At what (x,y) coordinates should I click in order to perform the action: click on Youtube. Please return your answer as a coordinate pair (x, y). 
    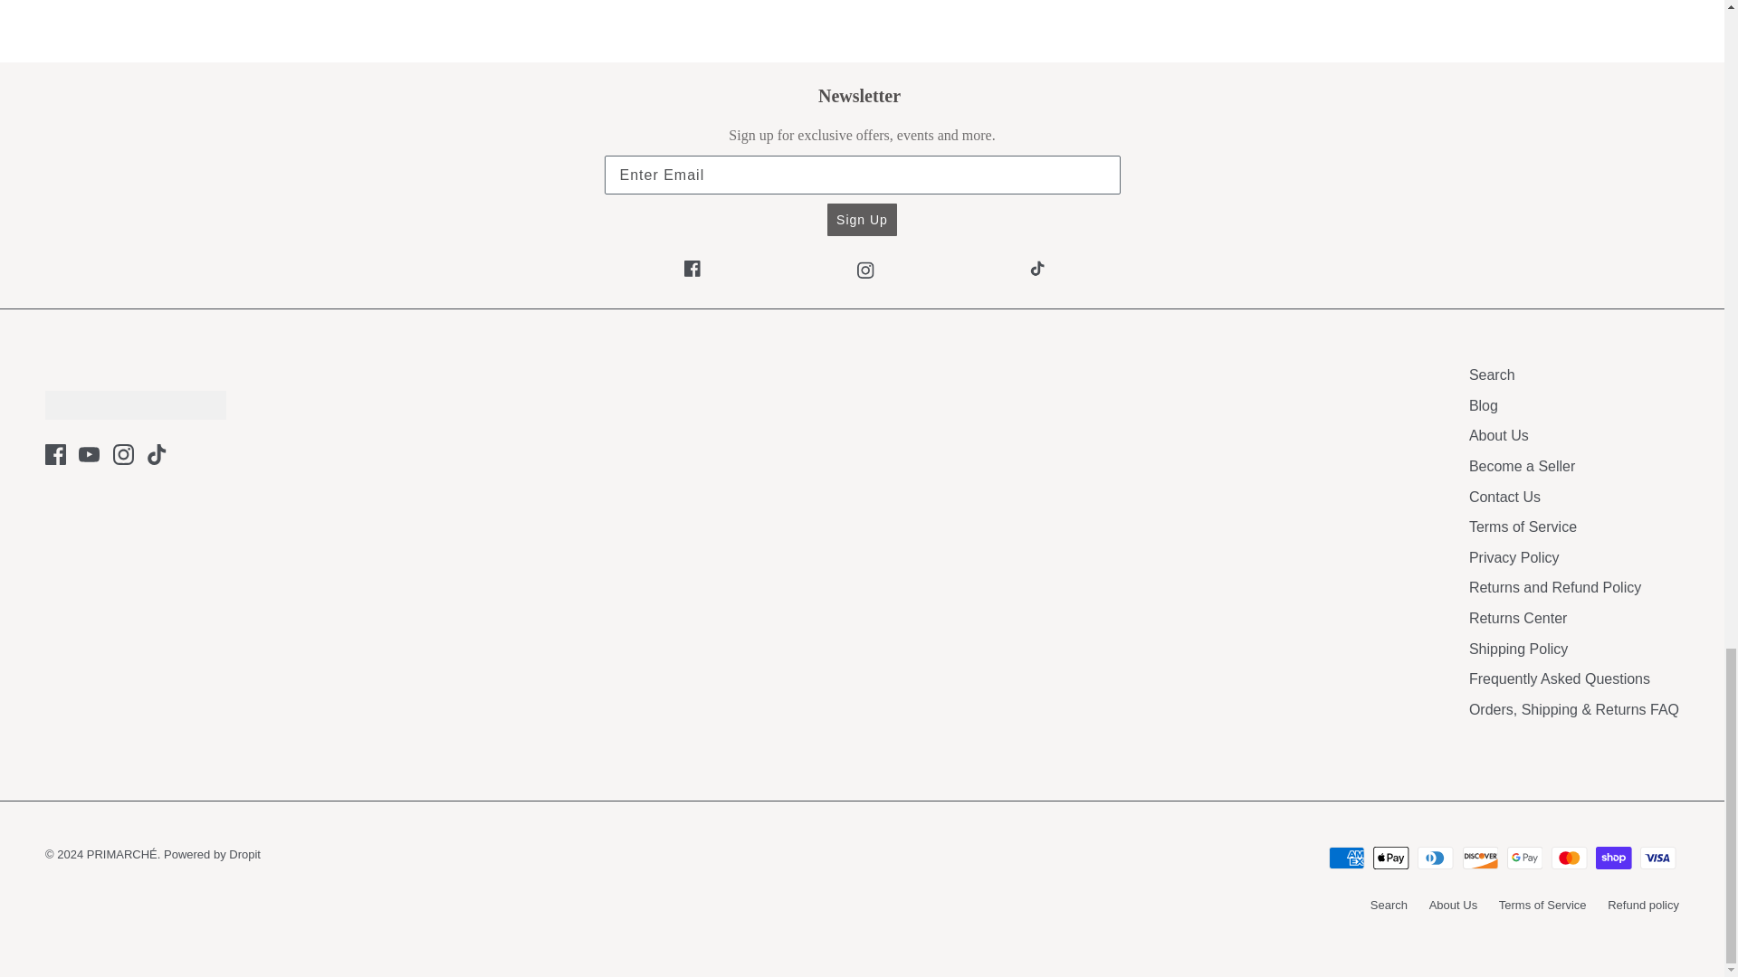
    Looking at the image, I should click on (89, 454).